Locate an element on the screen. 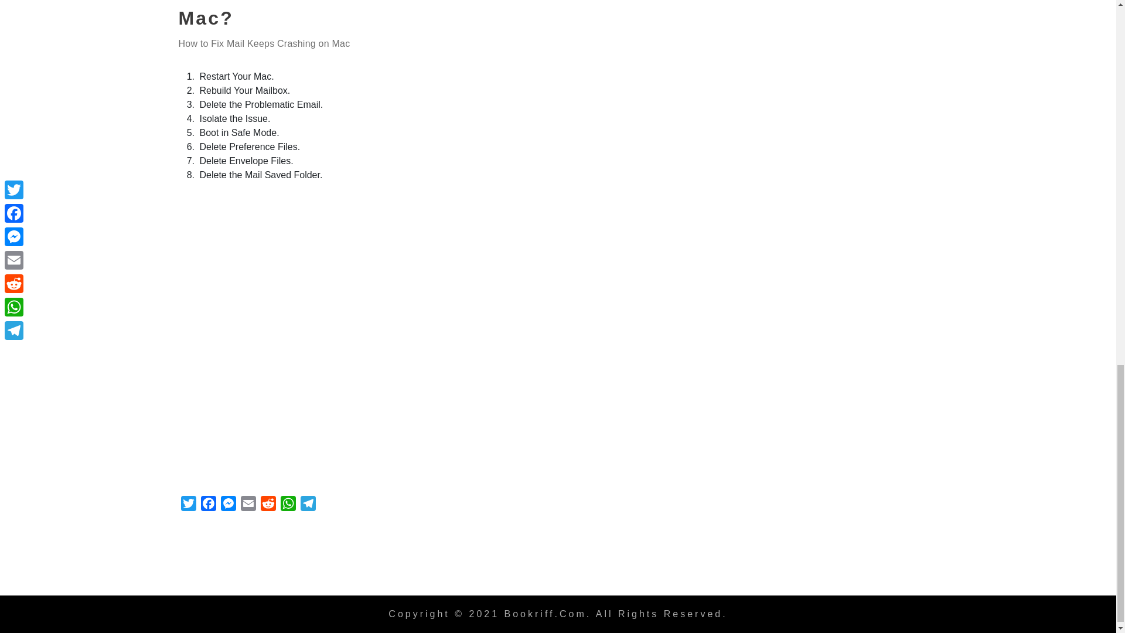 This screenshot has height=633, width=1125. Reddit is located at coordinates (267, 505).